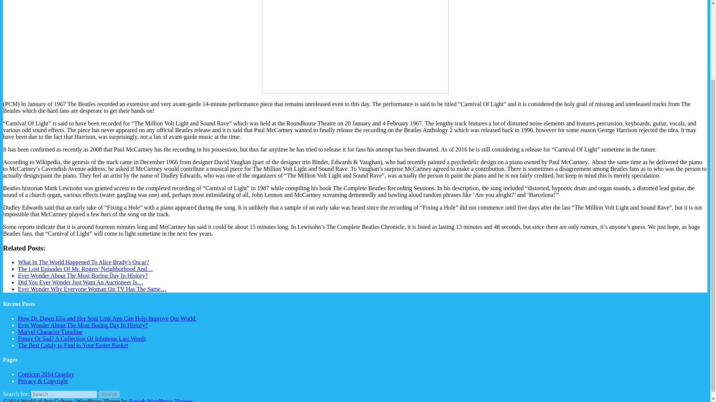 Image resolution: width=716 pixels, height=402 pixels. What do you see at coordinates (73, 345) in the screenshot?
I see `The Best Candy to Find in Your Easter Basket` at bounding box center [73, 345].